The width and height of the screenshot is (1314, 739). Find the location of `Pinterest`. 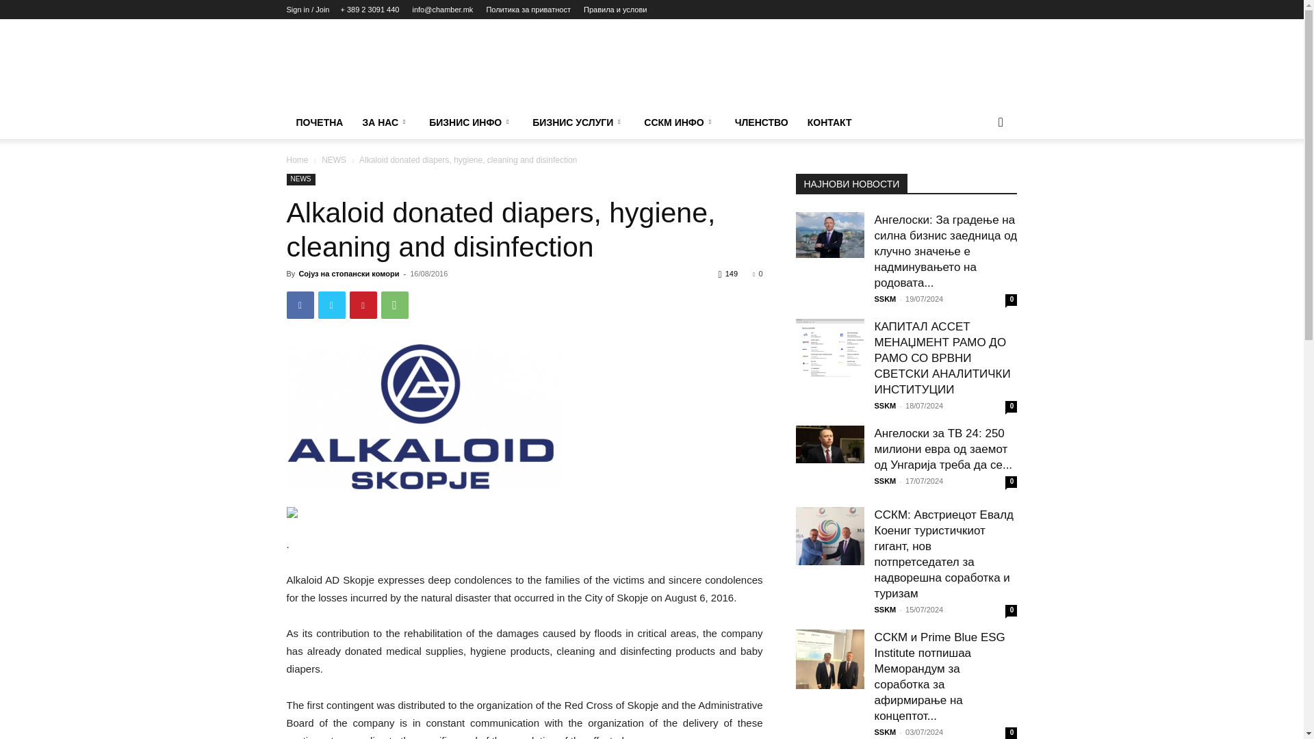

Pinterest is located at coordinates (363, 304).